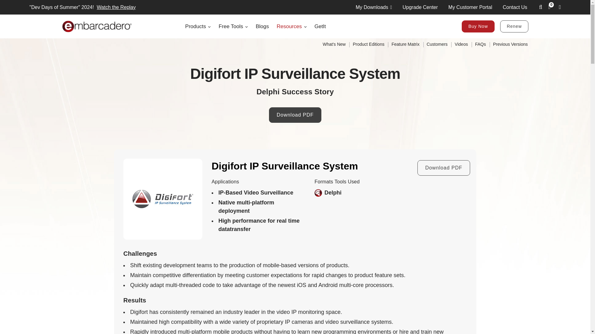 Image resolution: width=595 pixels, height=334 pixels. Describe the element at coordinates (115, 7) in the screenshot. I see `Watch the Replay` at that location.